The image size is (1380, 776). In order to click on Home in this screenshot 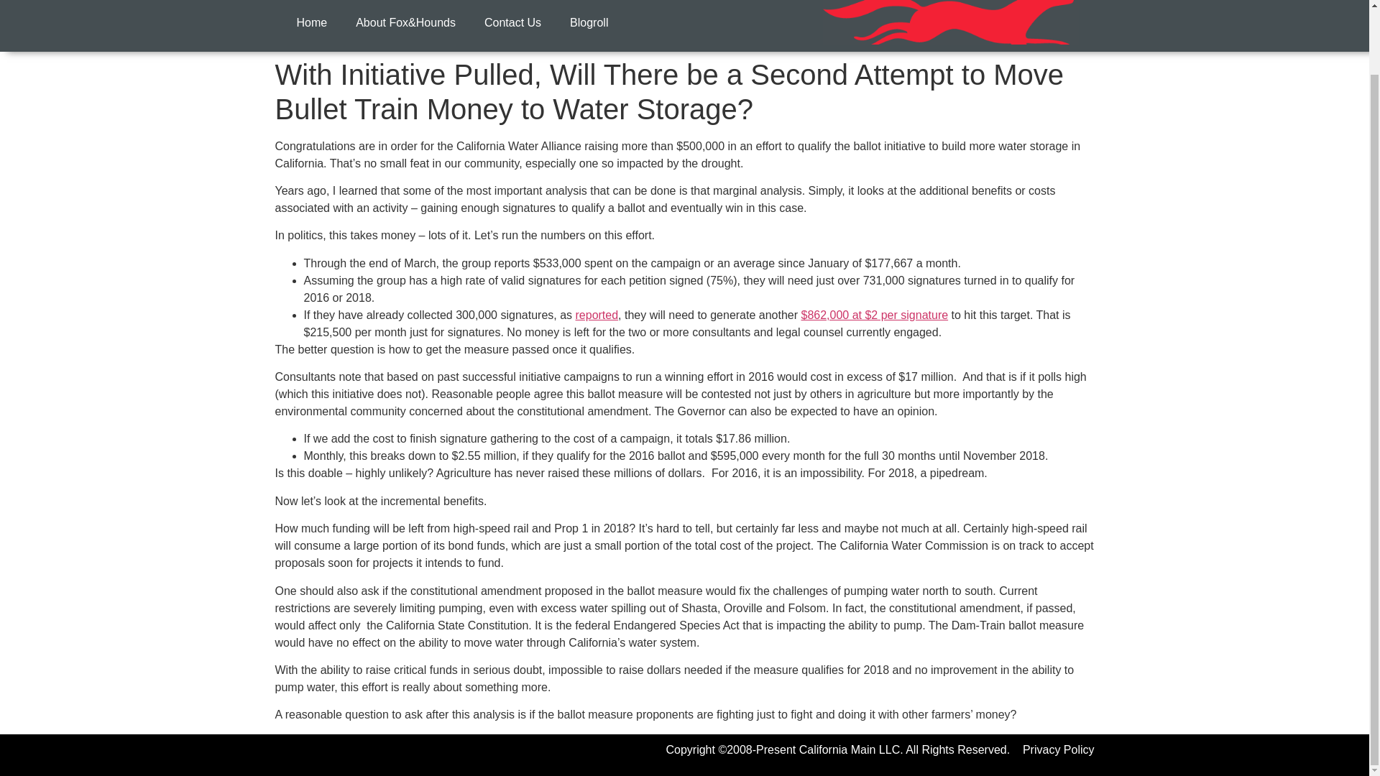, I will do `click(310, 23)`.